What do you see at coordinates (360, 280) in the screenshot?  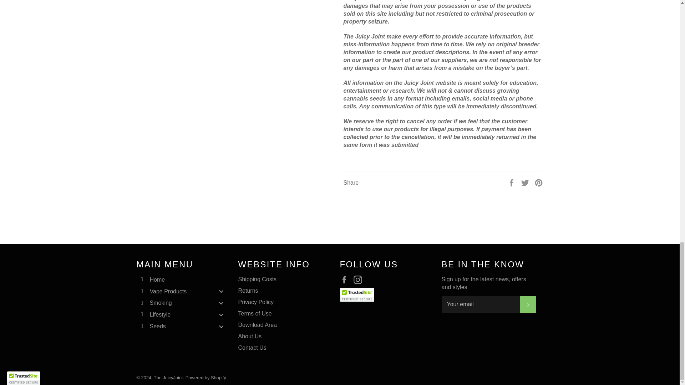 I see `The JuicyJoint on Instagram` at bounding box center [360, 280].